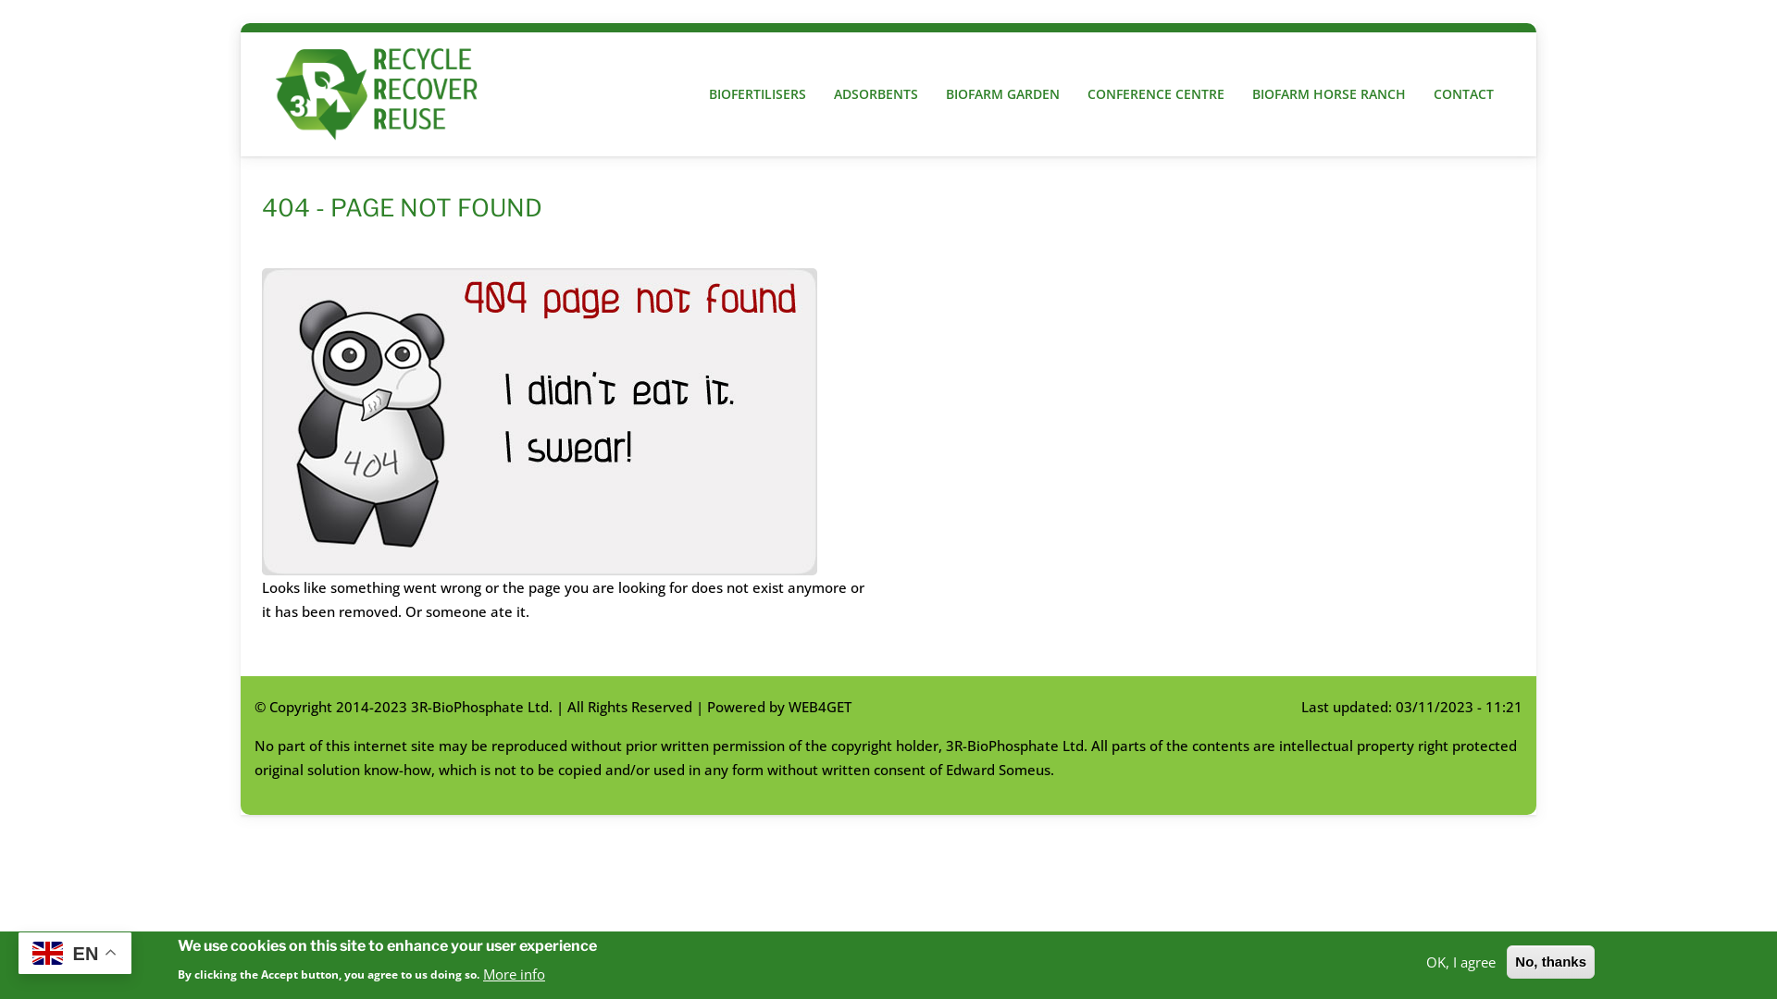 Image resolution: width=1777 pixels, height=999 pixels. I want to click on Skip to main content, so click(0, 0).